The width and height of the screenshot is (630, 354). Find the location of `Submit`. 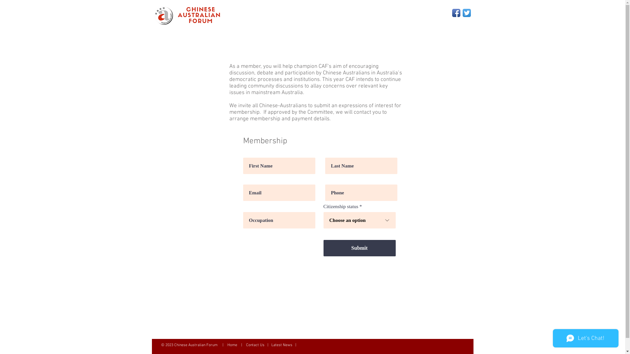

Submit is located at coordinates (360, 248).